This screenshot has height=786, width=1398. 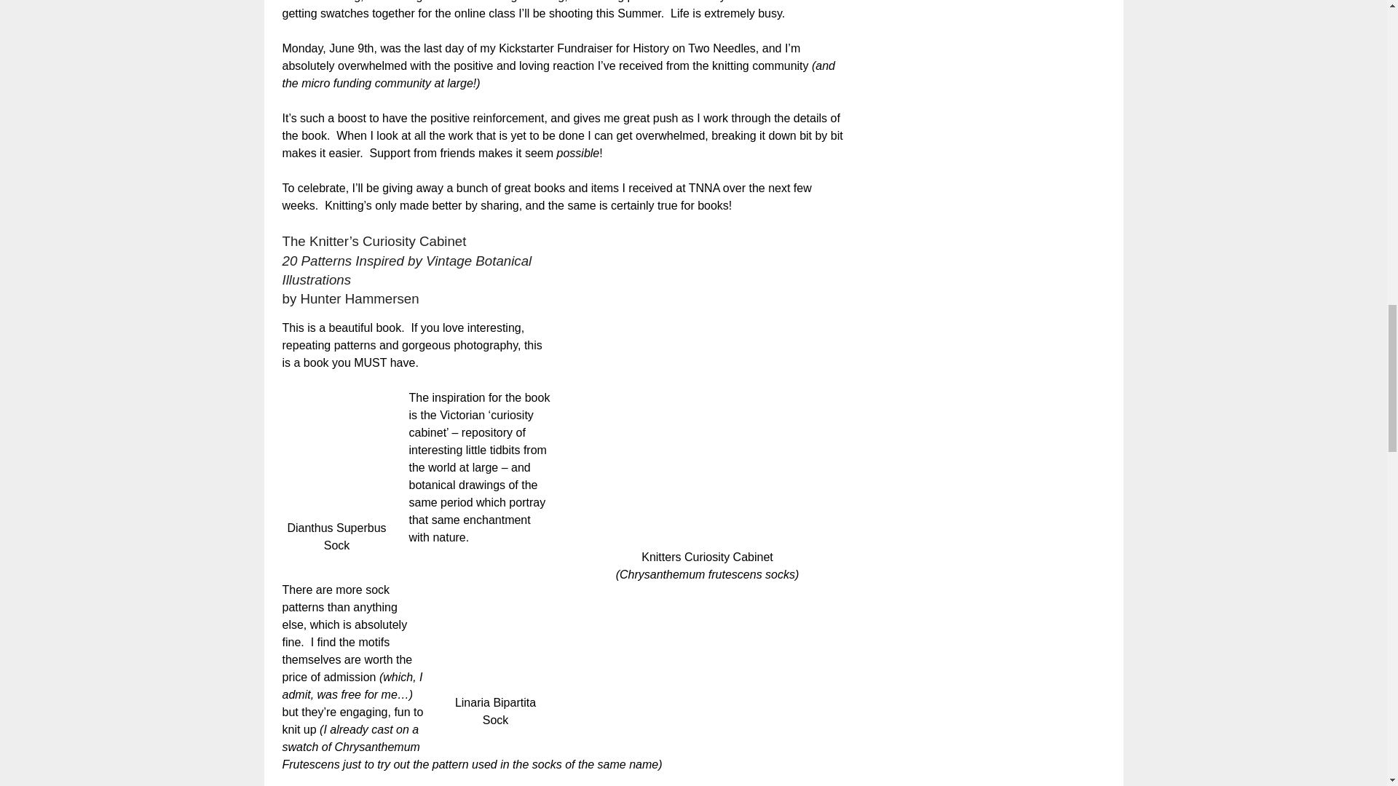 What do you see at coordinates (496, 630) in the screenshot?
I see `Knitters Curiosity Cabinet Sock 10` at bounding box center [496, 630].